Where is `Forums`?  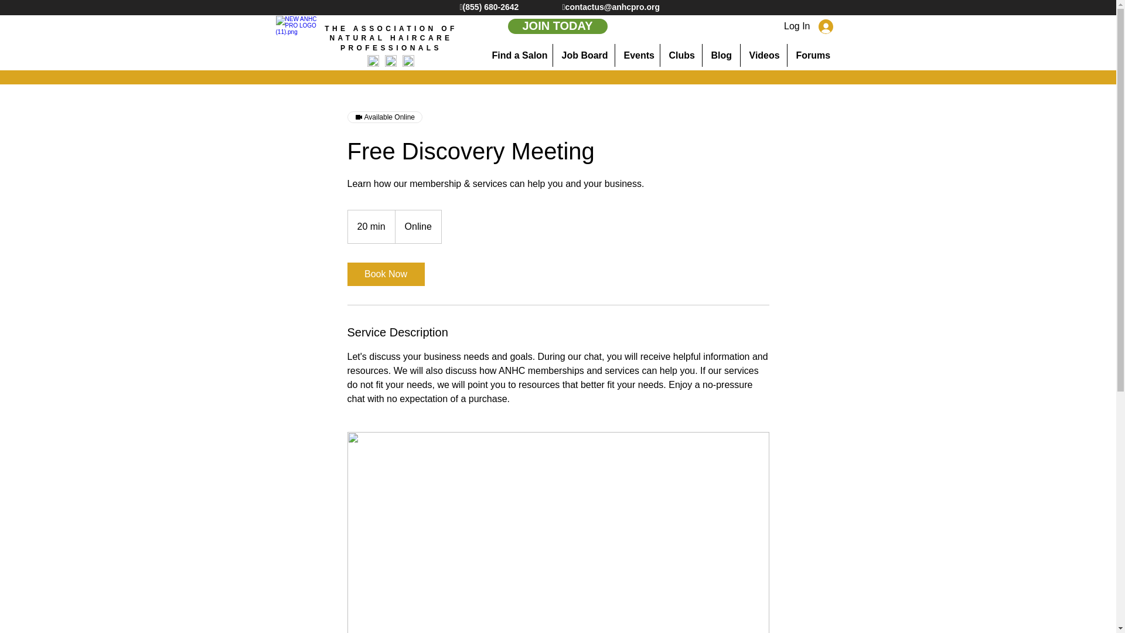 Forums is located at coordinates (812, 55).